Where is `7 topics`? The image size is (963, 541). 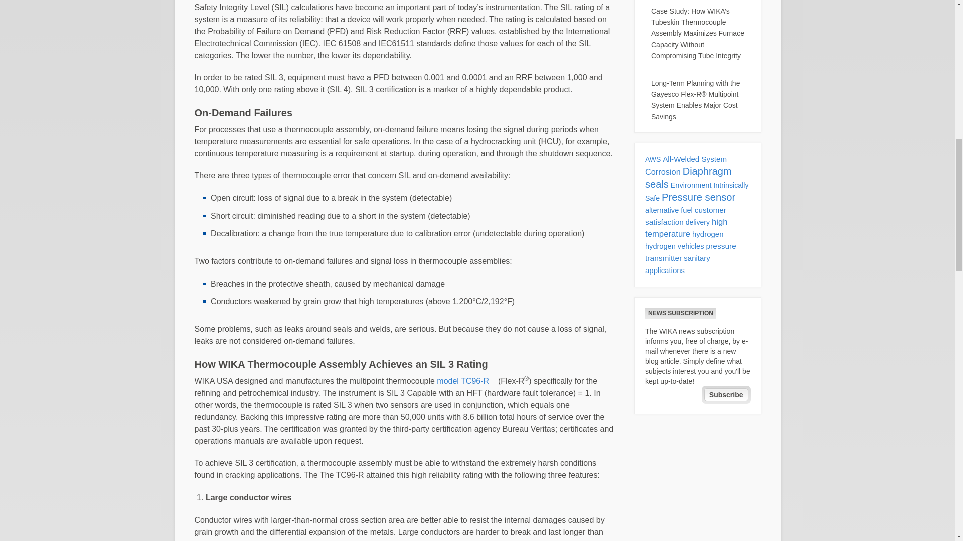 7 topics is located at coordinates (694, 159).